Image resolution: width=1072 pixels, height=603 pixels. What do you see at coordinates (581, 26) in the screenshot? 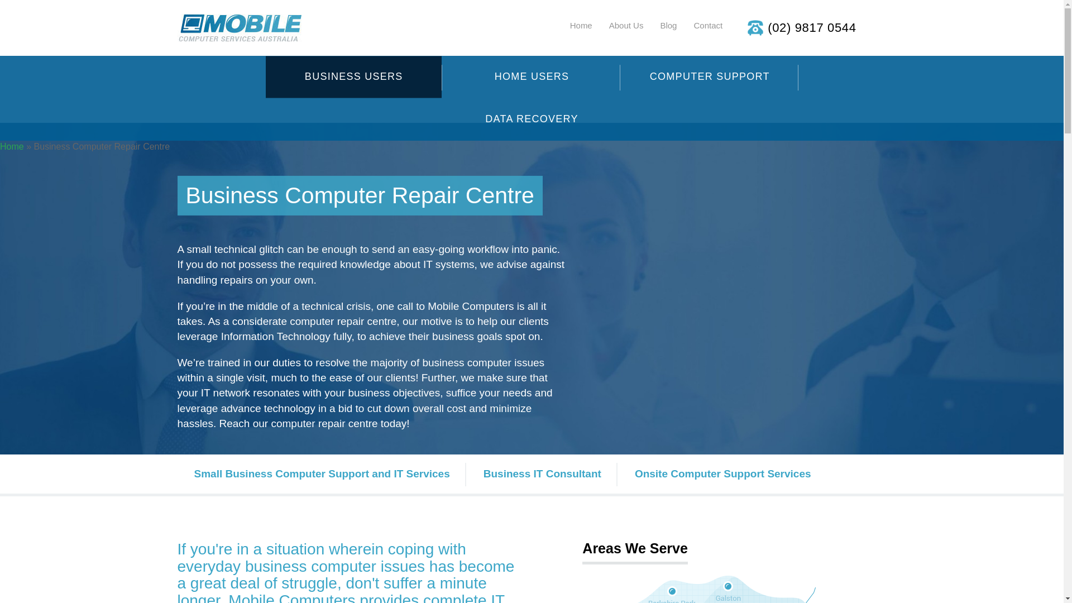
I see `Home` at bounding box center [581, 26].